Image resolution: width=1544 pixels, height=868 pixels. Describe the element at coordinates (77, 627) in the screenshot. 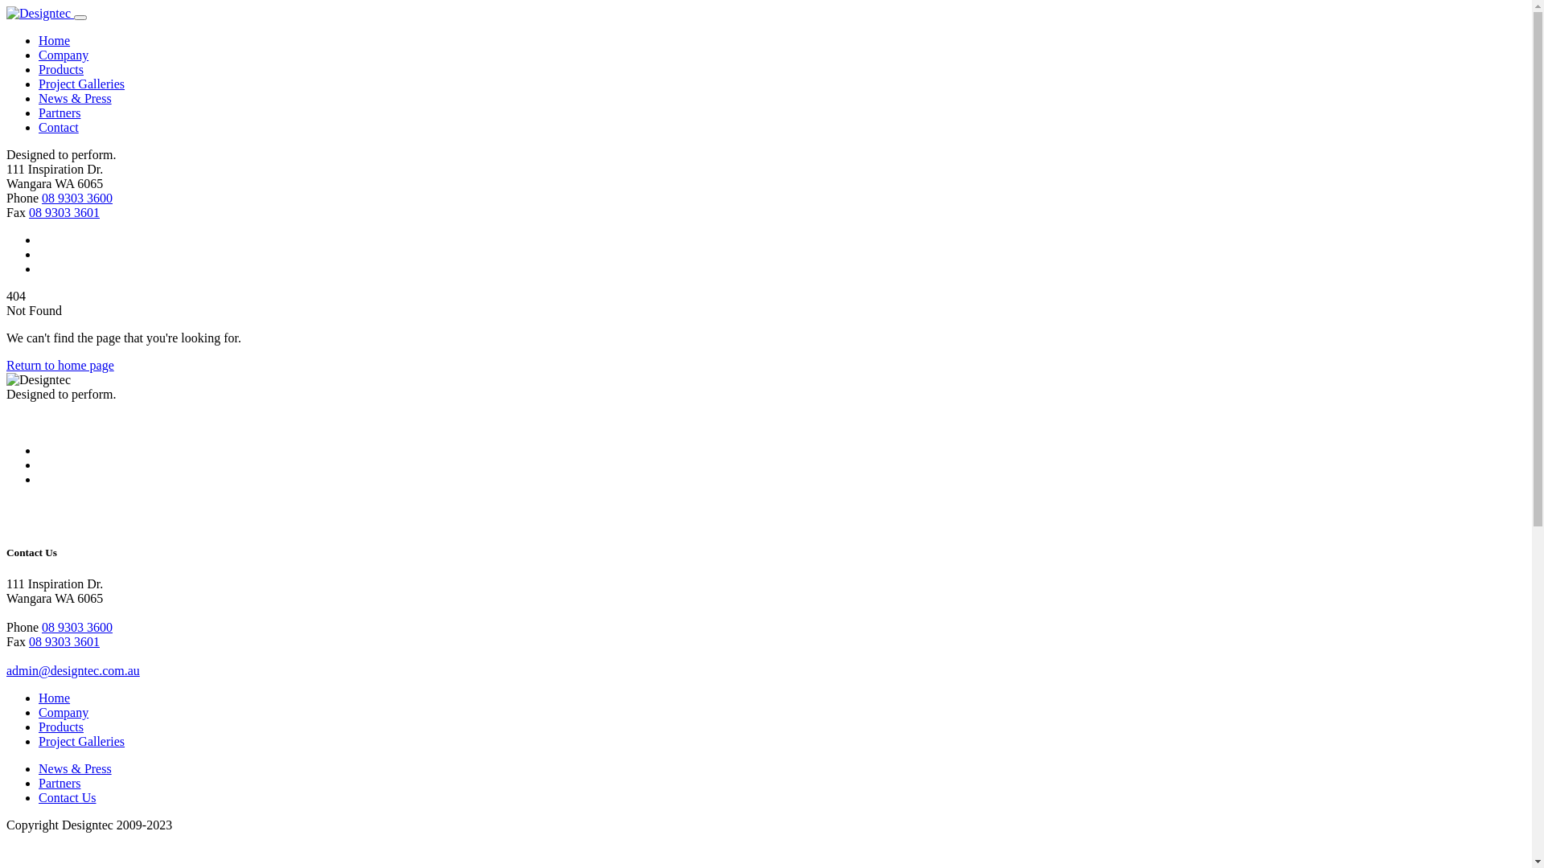

I see `08 9303 3600` at that location.